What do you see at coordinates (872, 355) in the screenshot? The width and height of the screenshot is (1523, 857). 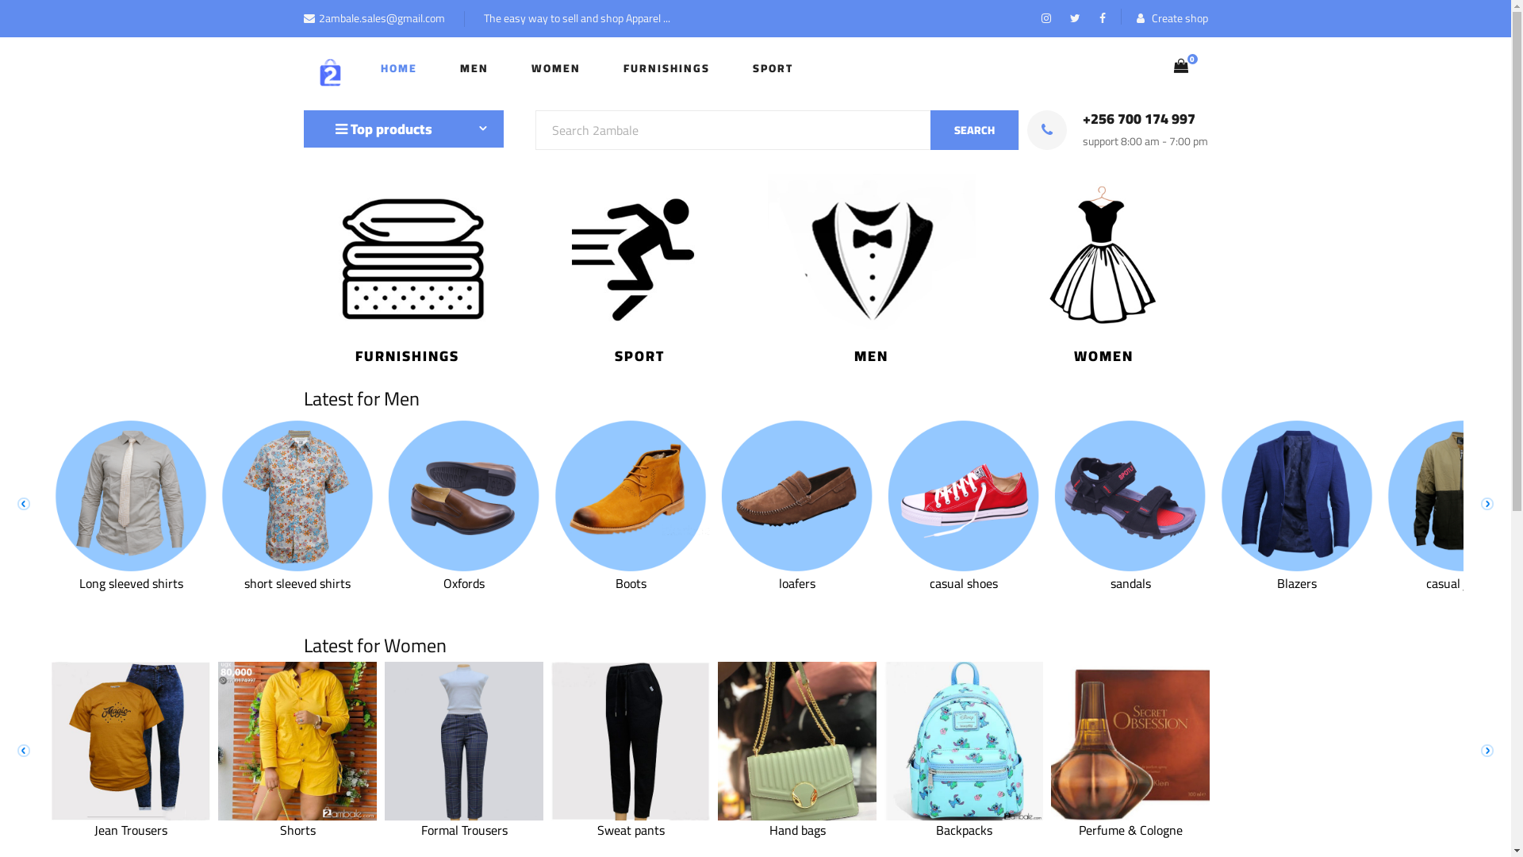 I see `FURNISHINGS` at bounding box center [872, 355].